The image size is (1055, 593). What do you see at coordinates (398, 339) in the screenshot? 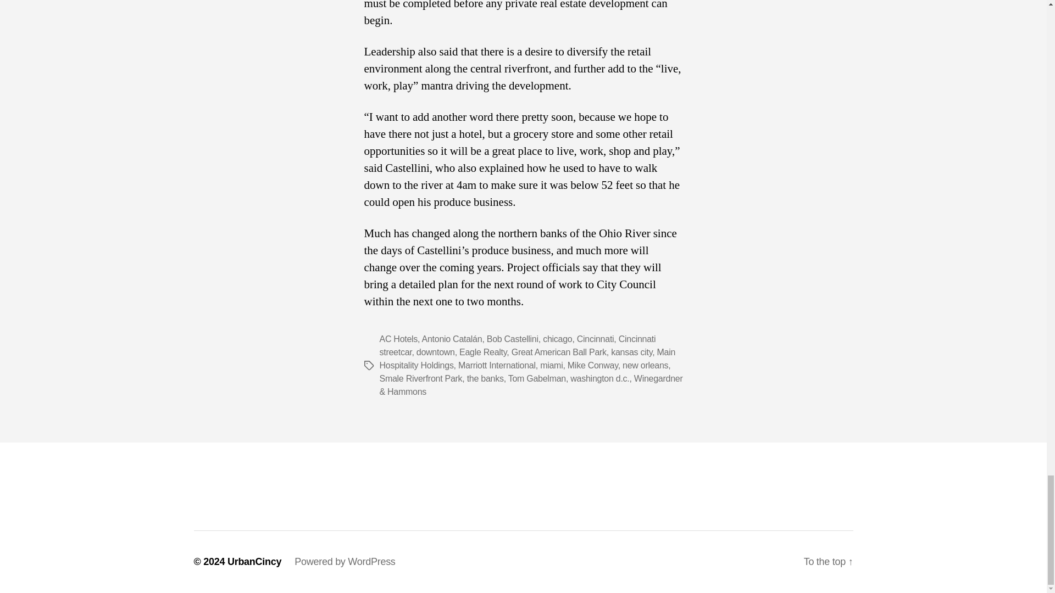
I see `AC Hotels` at bounding box center [398, 339].